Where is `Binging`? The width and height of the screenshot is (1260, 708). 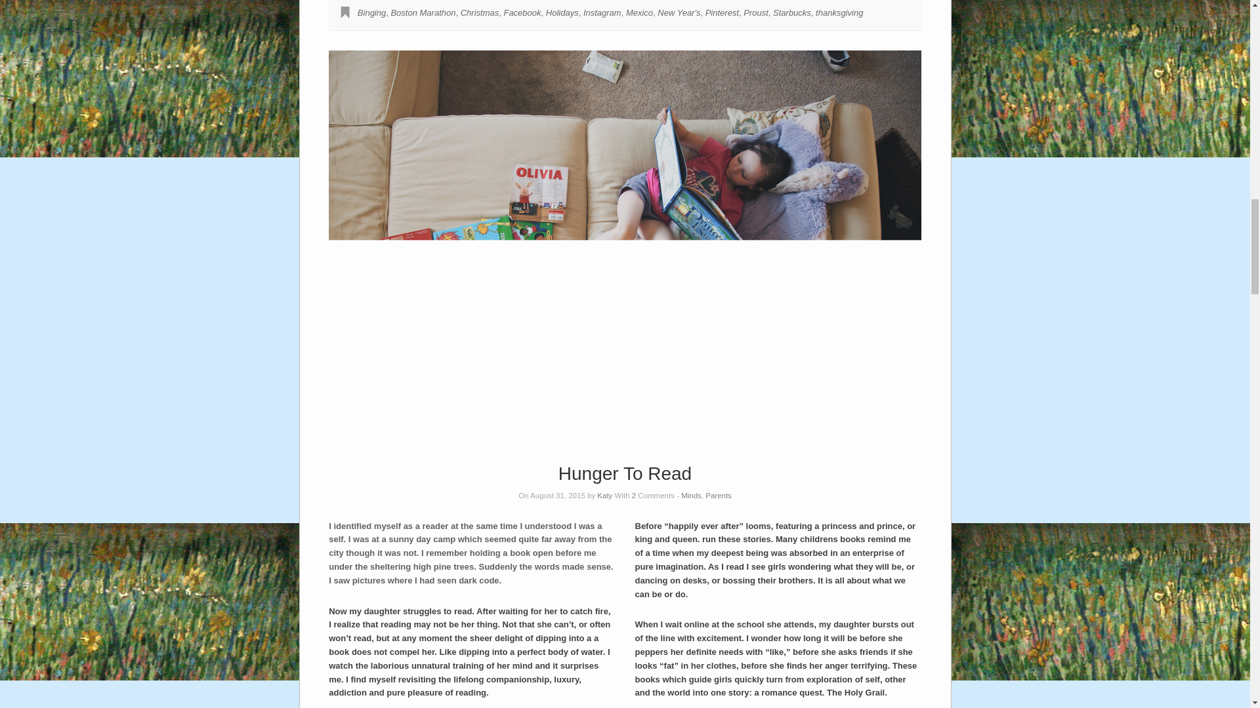
Binging is located at coordinates (371, 12).